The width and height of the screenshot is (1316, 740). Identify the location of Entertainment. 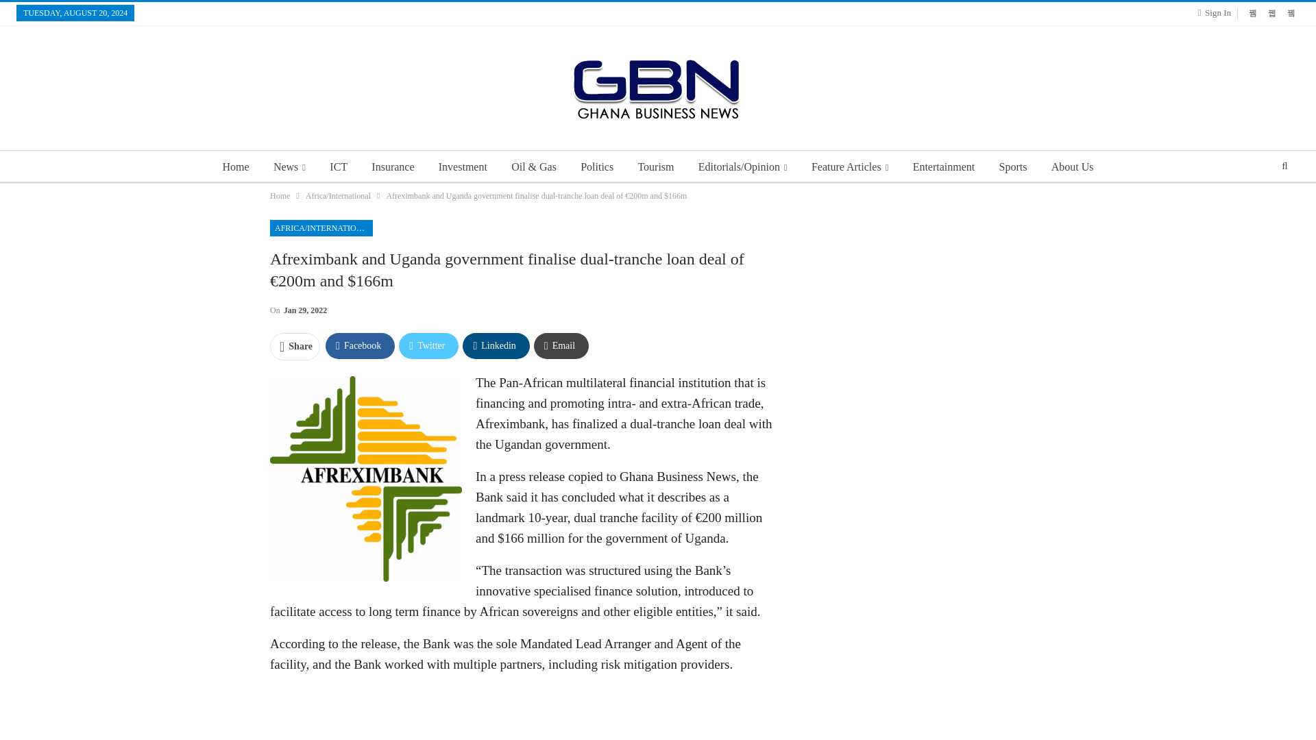
(944, 167).